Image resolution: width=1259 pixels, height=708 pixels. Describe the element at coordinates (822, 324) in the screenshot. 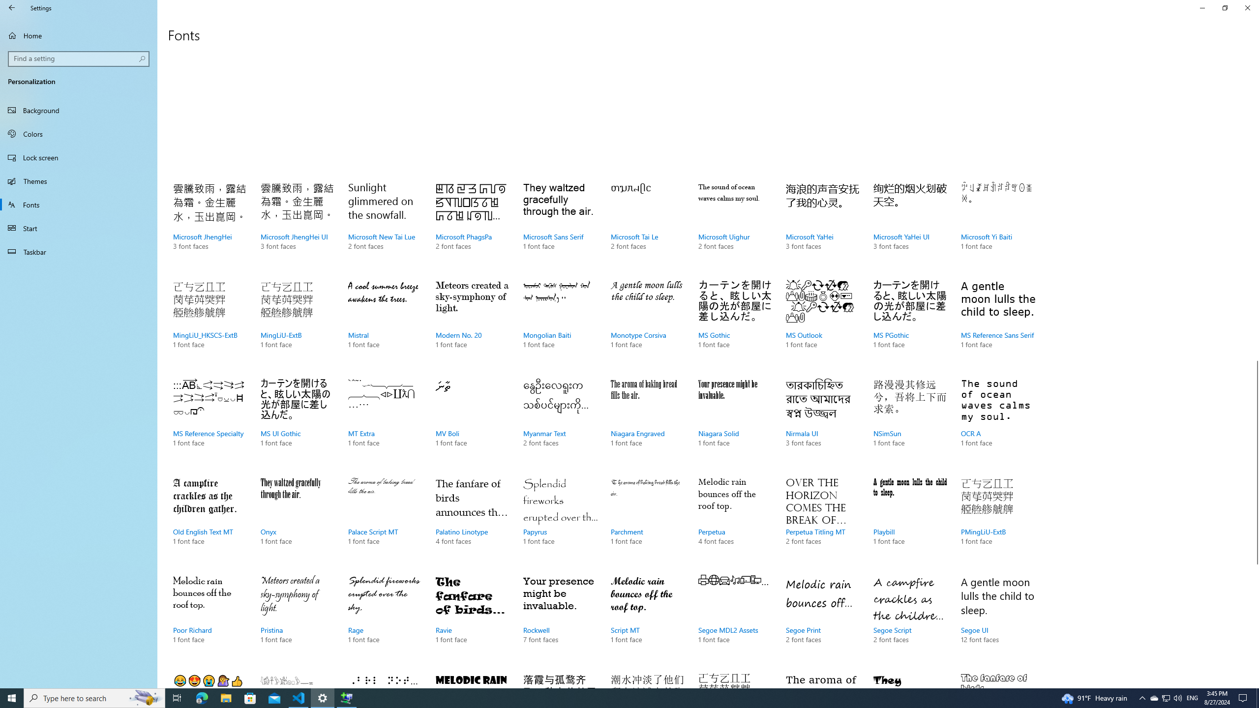

I see `MS Outlook, 1 font face` at that location.